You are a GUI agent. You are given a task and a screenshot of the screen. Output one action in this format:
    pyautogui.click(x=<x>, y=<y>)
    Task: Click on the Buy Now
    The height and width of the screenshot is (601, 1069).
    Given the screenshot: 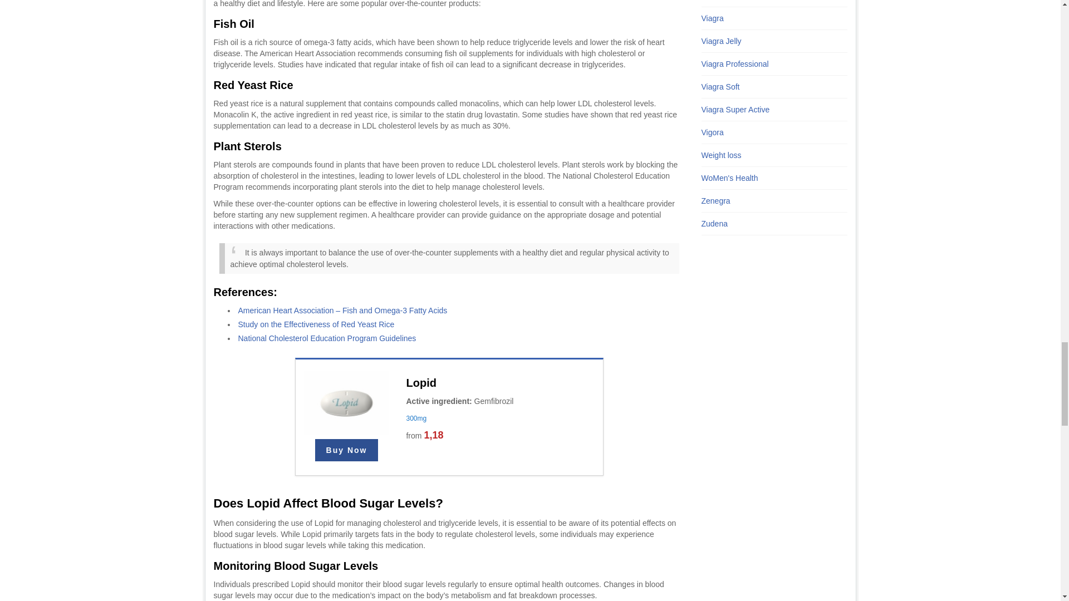 What is the action you would take?
    pyautogui.click(x=346, y=450)
    